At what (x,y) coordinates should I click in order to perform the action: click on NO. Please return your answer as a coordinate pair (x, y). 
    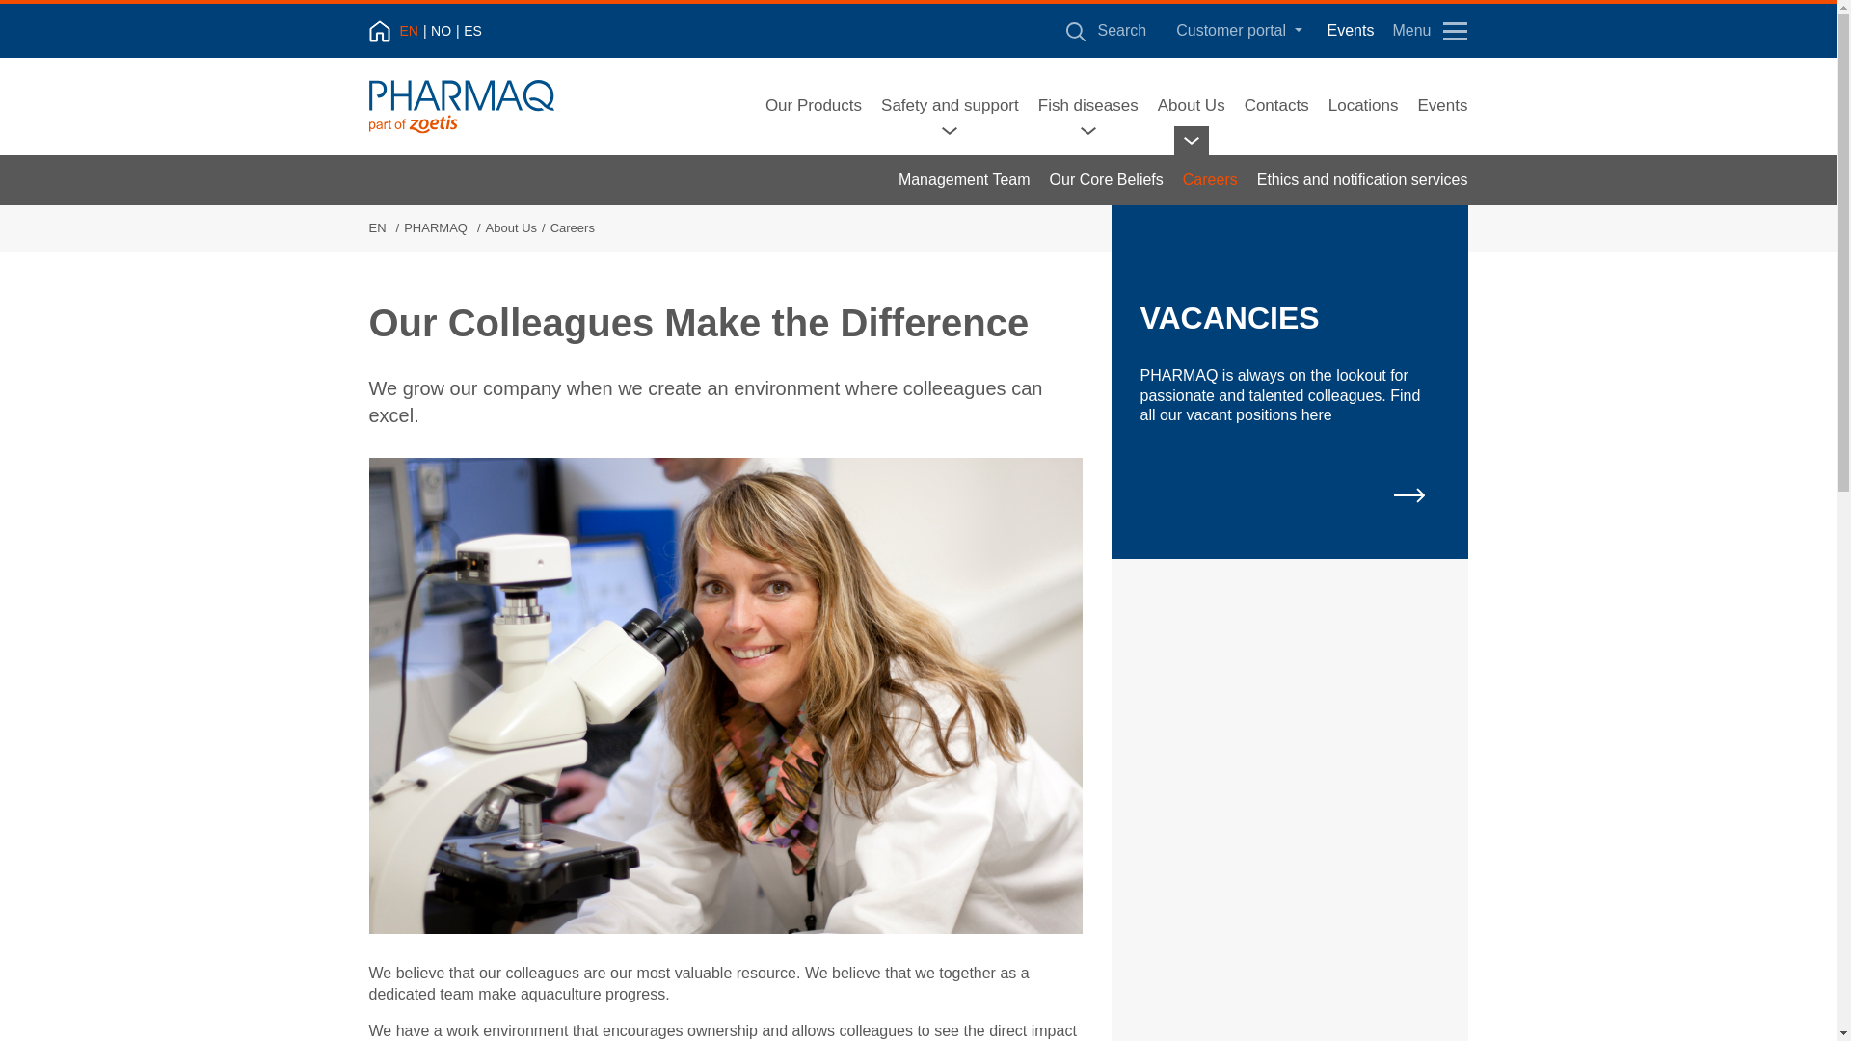
    Looking at the image, I should click on (445, 31).